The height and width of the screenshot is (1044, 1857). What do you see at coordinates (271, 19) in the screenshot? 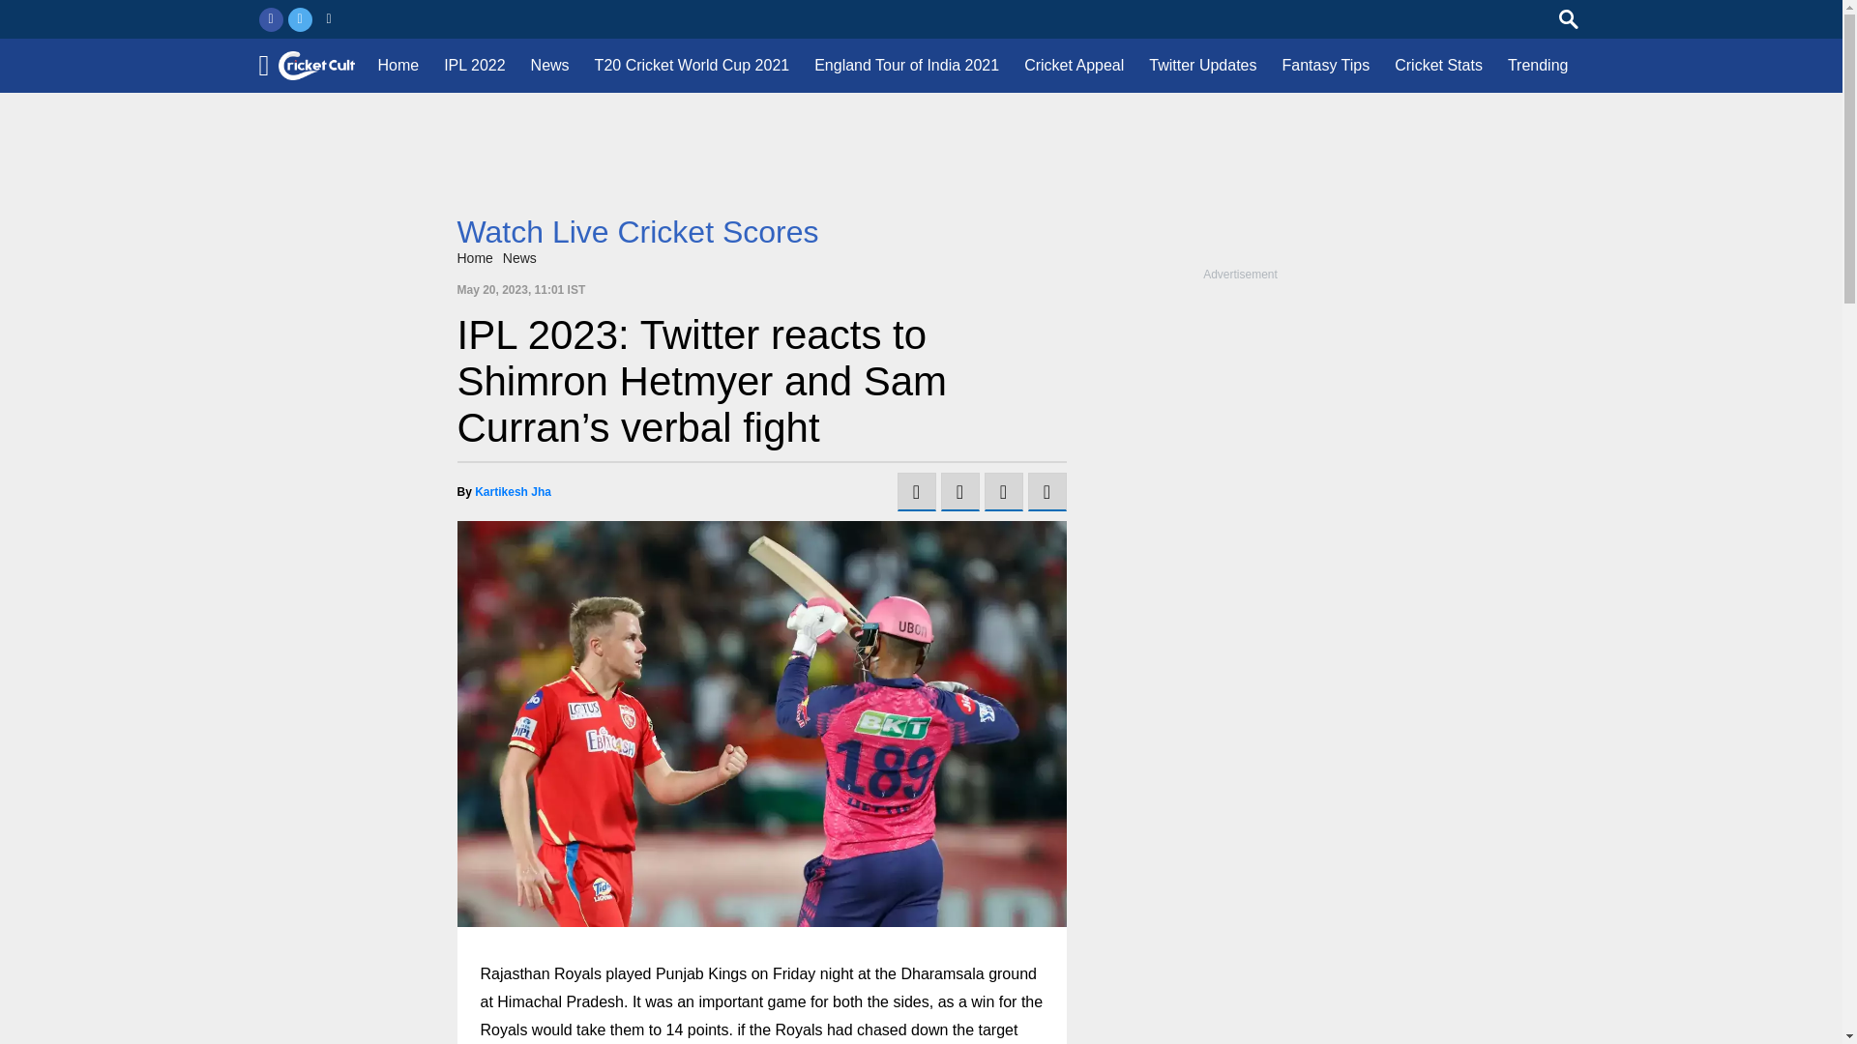
I see `Facebook` at bounding box center [271, 19].